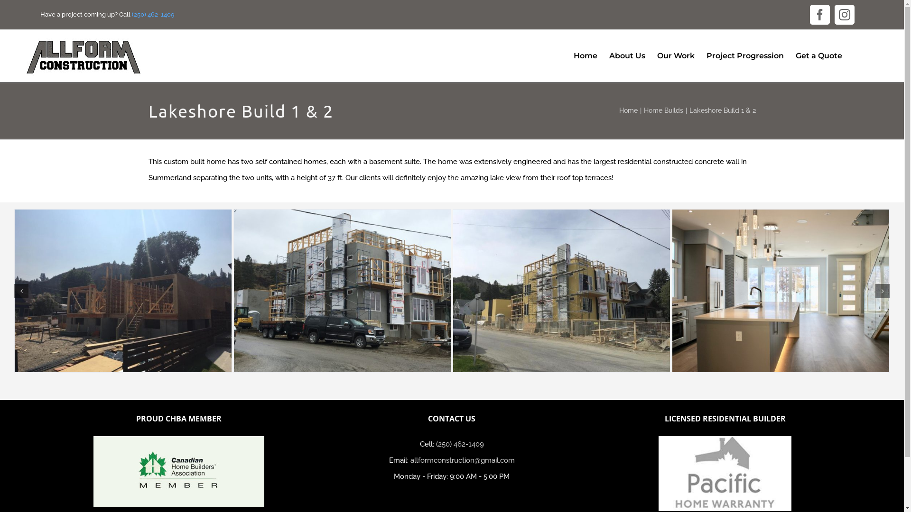 This screenshot has width=911, height=512. What do you see at coordinates (460, 444) in the screenshot?
I see `(250) 462-1409` at bounding box center [460, 444].